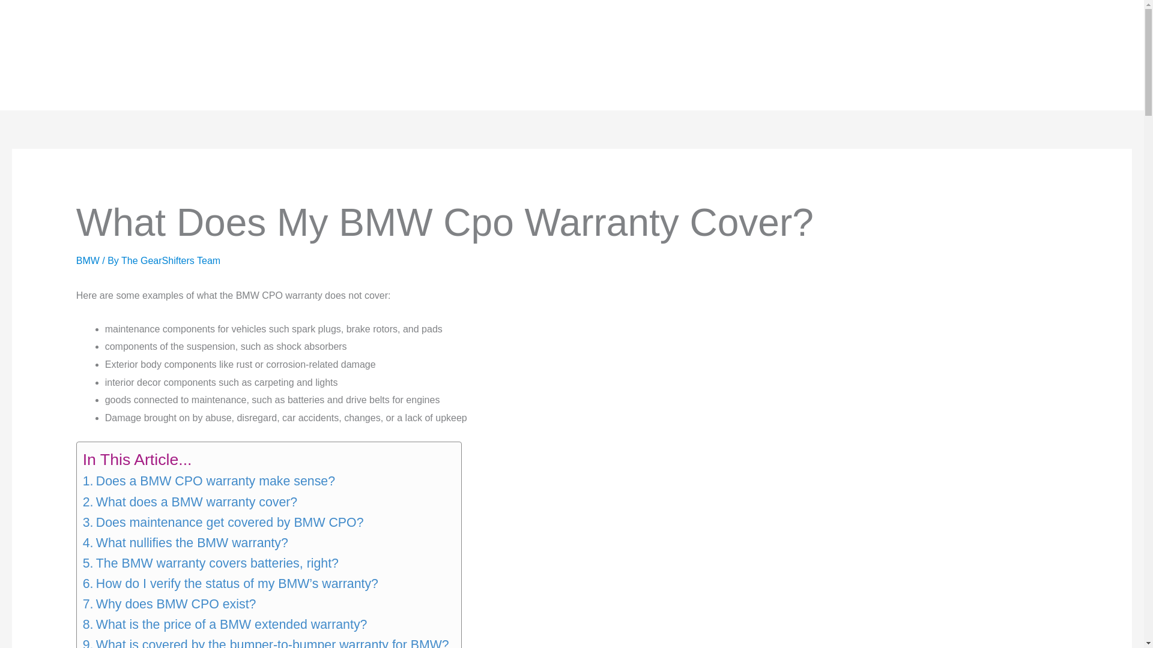 This screenshot has height=648, width=1153. What do you see at coordinates (266, 641) in the screenshot?
I see `What is covered by the bumper-to-bumper warranty for BMW?` at bounding box center [266, 641].